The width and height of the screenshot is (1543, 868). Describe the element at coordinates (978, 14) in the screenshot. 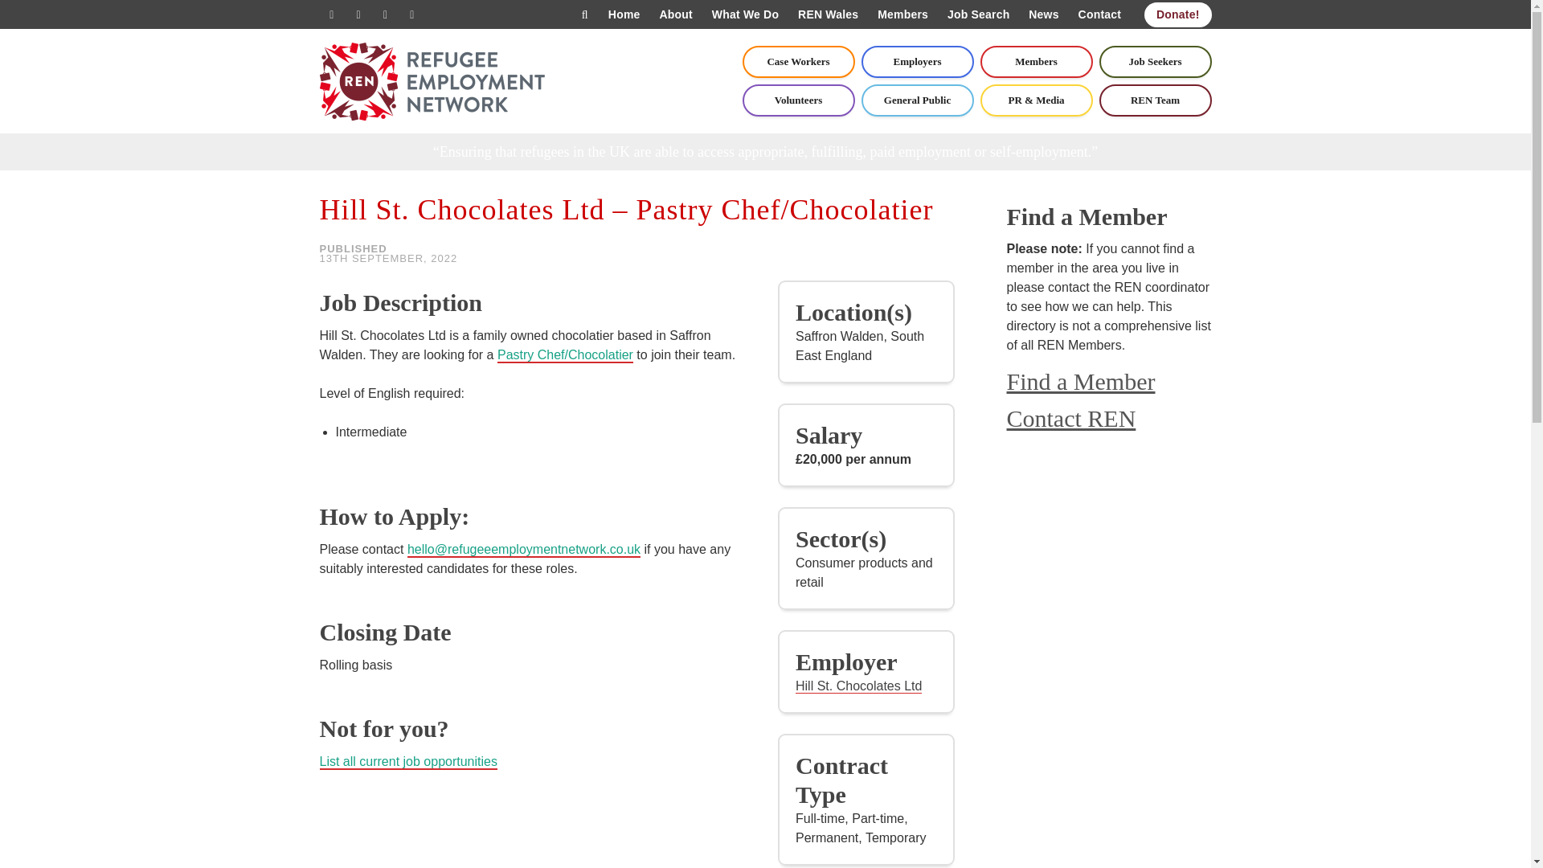

I see `Job Search` at that location.